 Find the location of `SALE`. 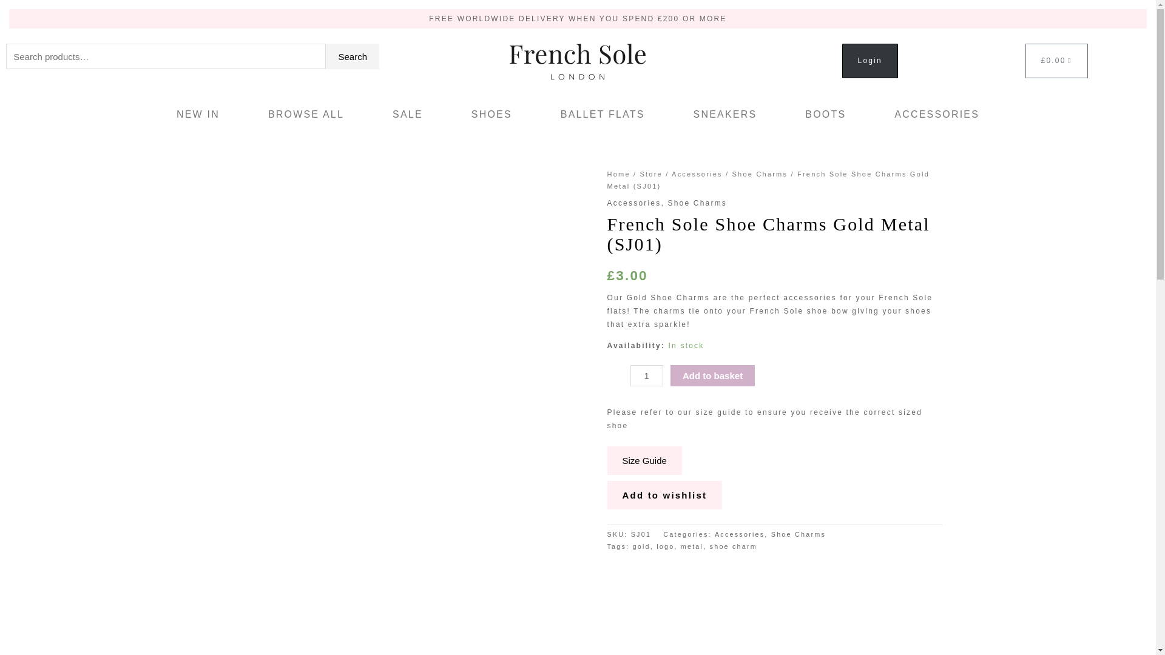

SALE is located at coordinates (408, 114).